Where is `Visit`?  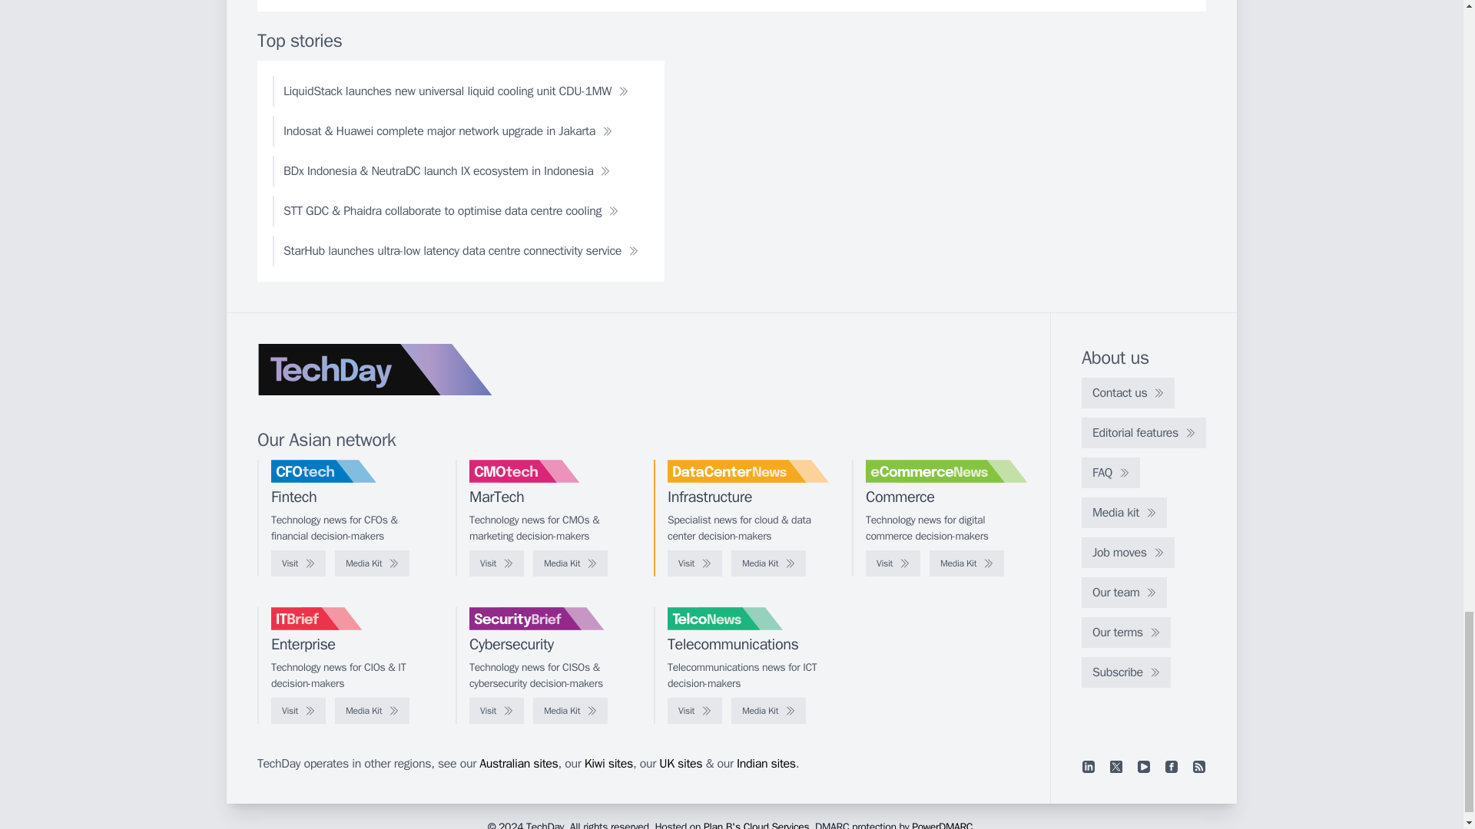
Visit is located at coordinates (496, 563).